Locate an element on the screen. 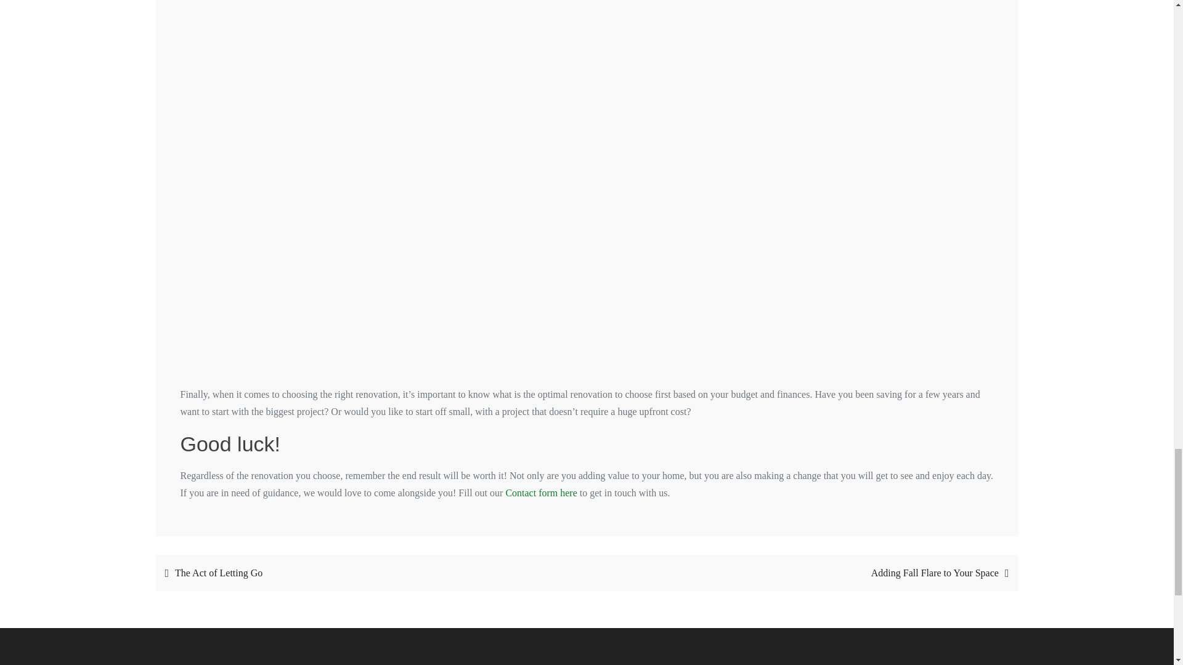  Contact form here is located at coordinates (541, 493).